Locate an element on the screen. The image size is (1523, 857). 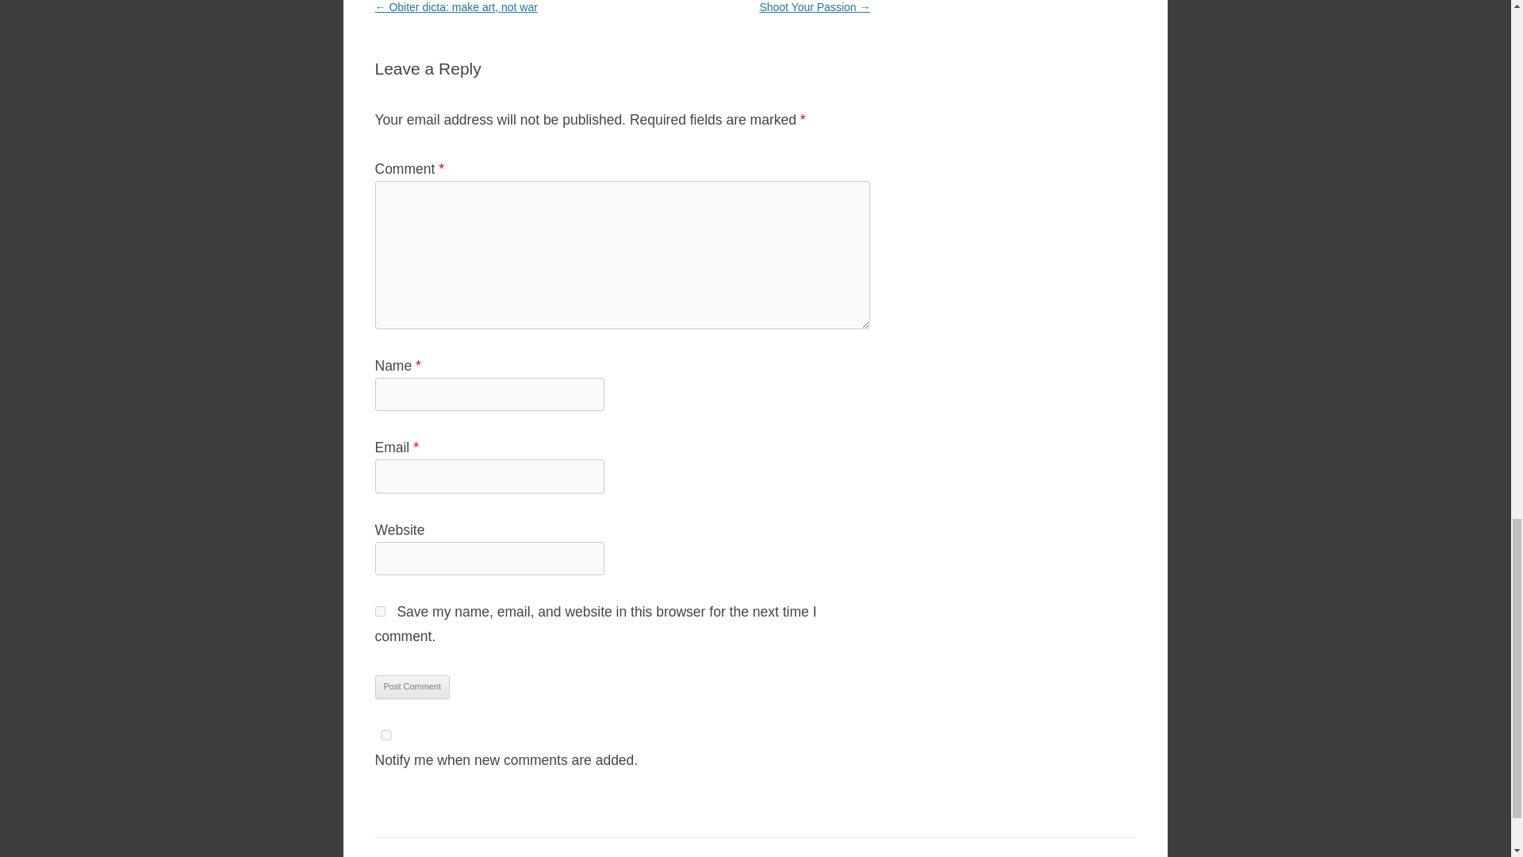
Post Comment is located at coordinates (412, 687).